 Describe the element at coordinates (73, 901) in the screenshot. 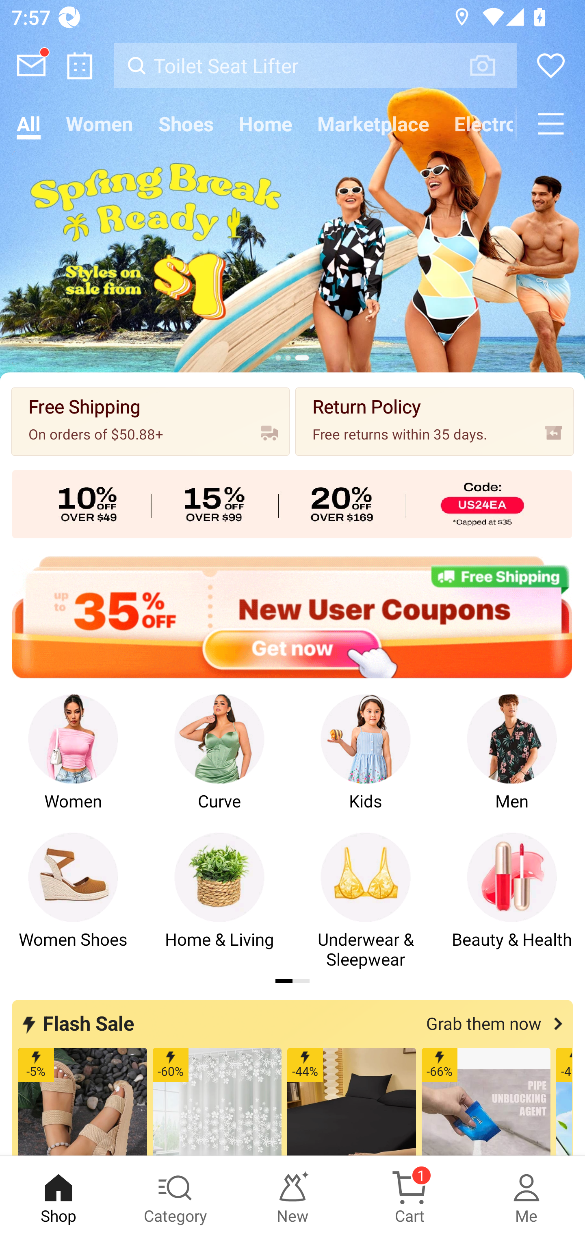

I see `Women Shoes` at that location.